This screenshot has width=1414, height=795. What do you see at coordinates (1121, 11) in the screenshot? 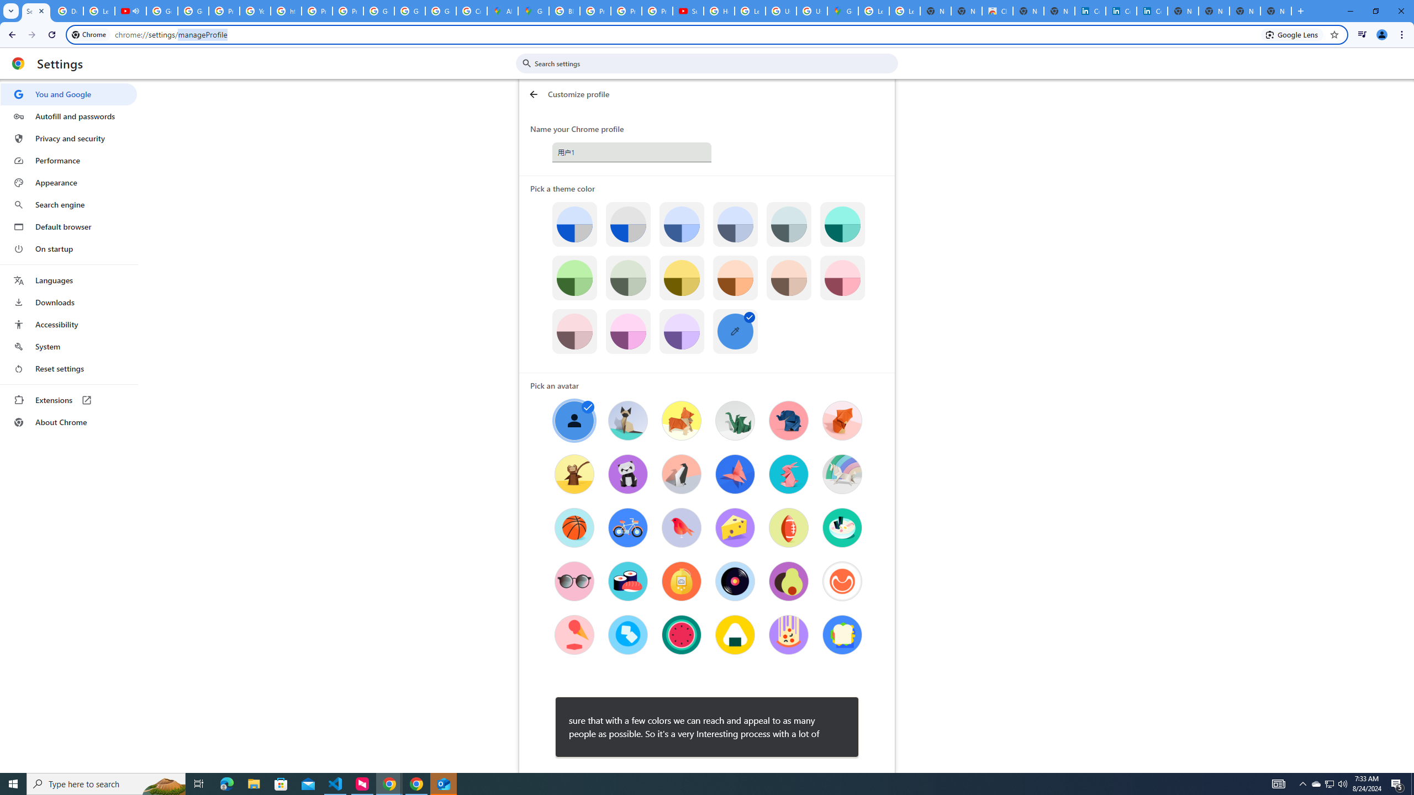
I see `Cookie Policy | LinkedIn` at bounding box center [1121, 11].